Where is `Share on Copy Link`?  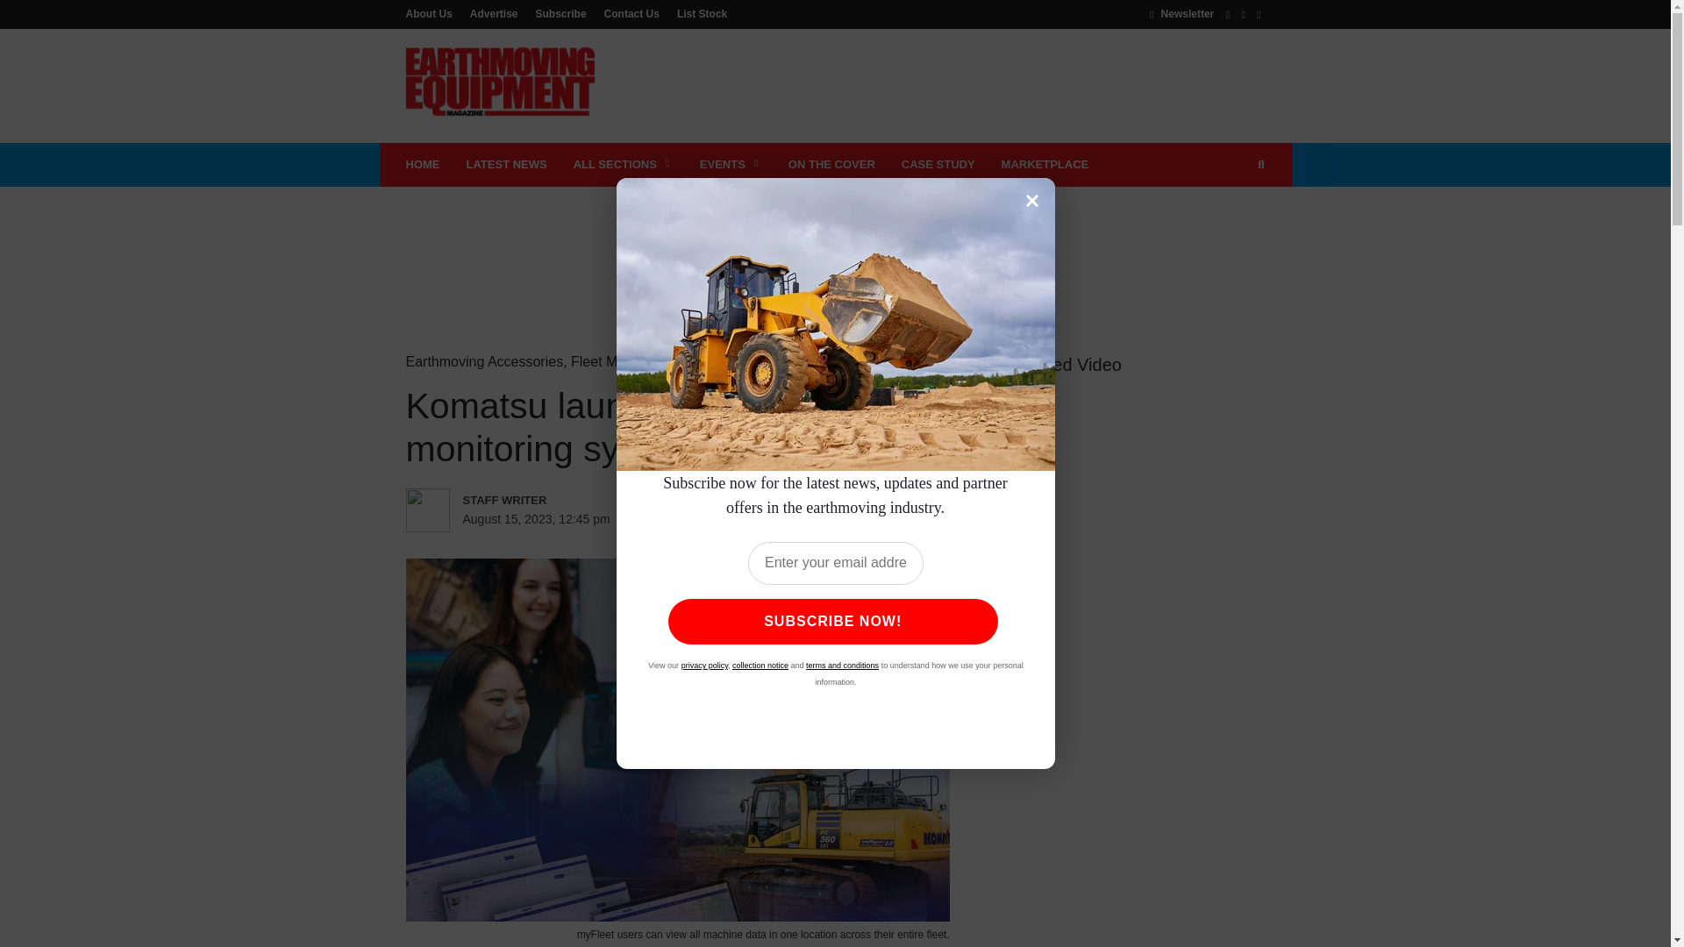
Share on Copy Link is located at coordinates (878, 519).